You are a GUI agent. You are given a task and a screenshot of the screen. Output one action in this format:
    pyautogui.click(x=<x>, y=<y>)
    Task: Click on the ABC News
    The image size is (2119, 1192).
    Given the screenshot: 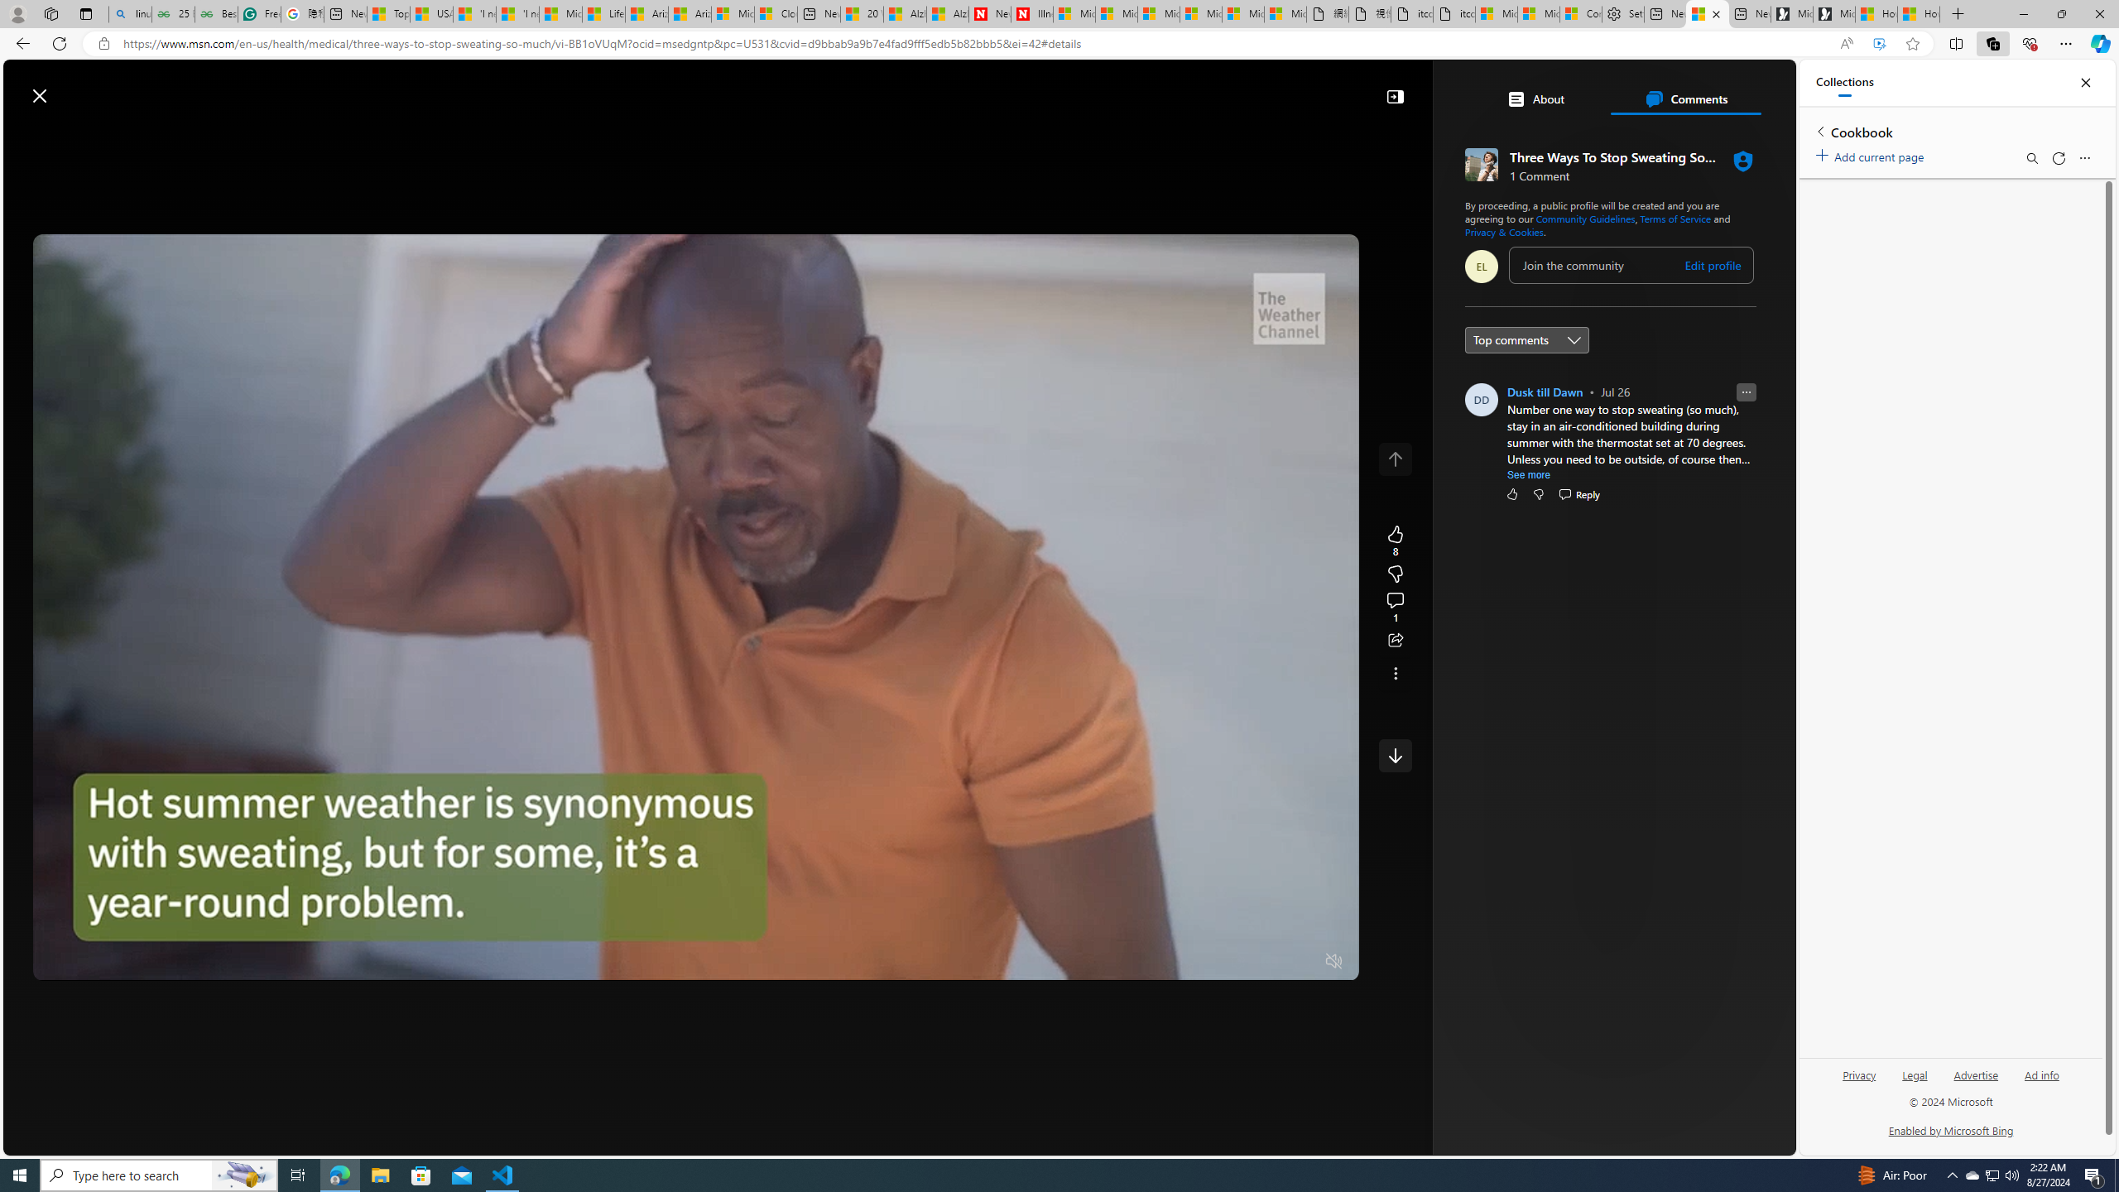 What is the action you would take?
    pyautogui.click(x=1543, y=606)
    